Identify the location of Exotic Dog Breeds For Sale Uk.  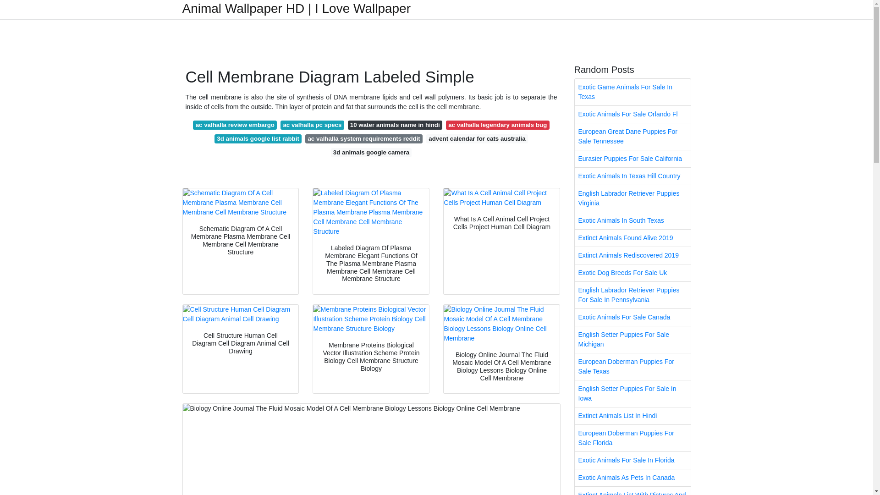
(632, 273).